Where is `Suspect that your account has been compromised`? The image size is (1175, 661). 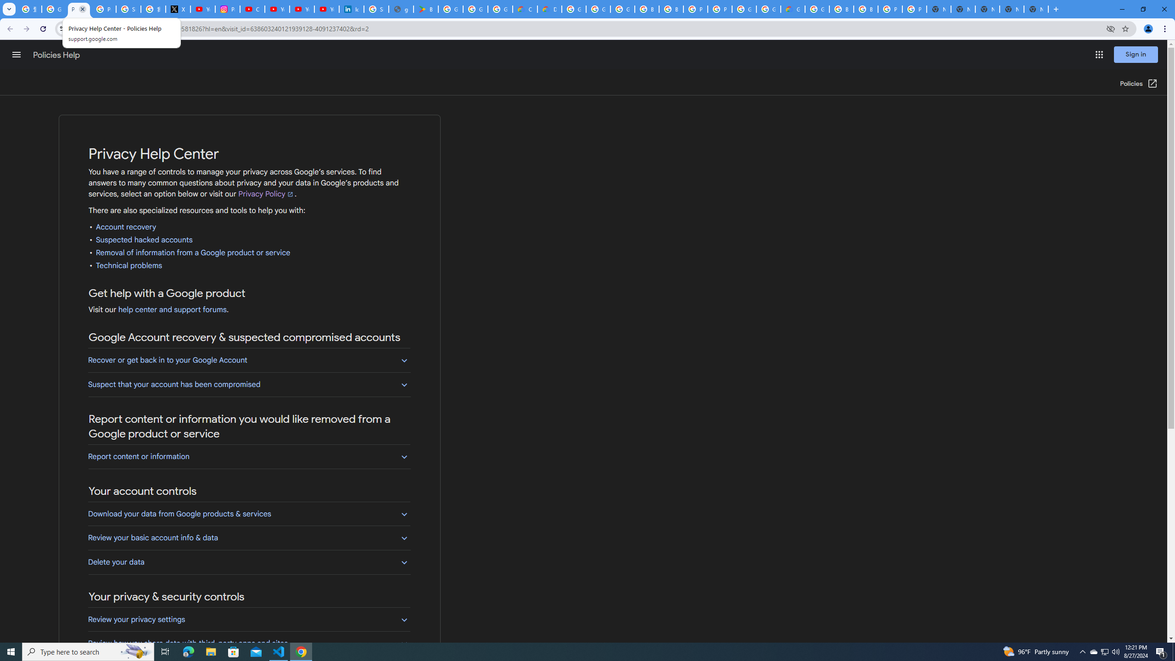
Suspect that your account has been compromised is located at coordinates (249, 384).